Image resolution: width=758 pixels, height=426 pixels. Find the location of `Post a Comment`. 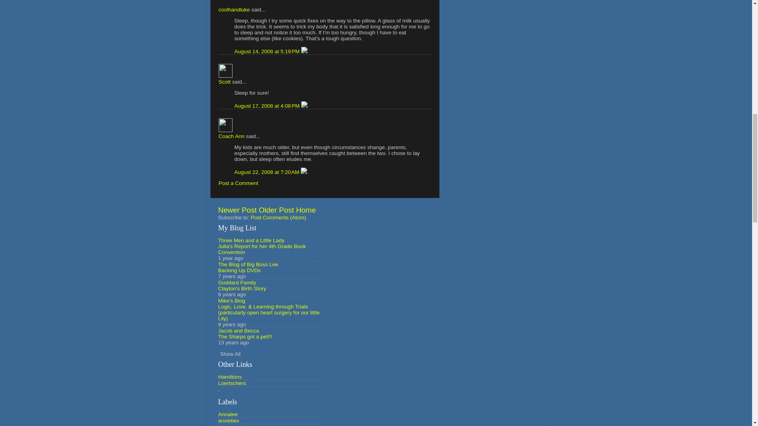

Post a Comment is located at coordinates (238, 183).